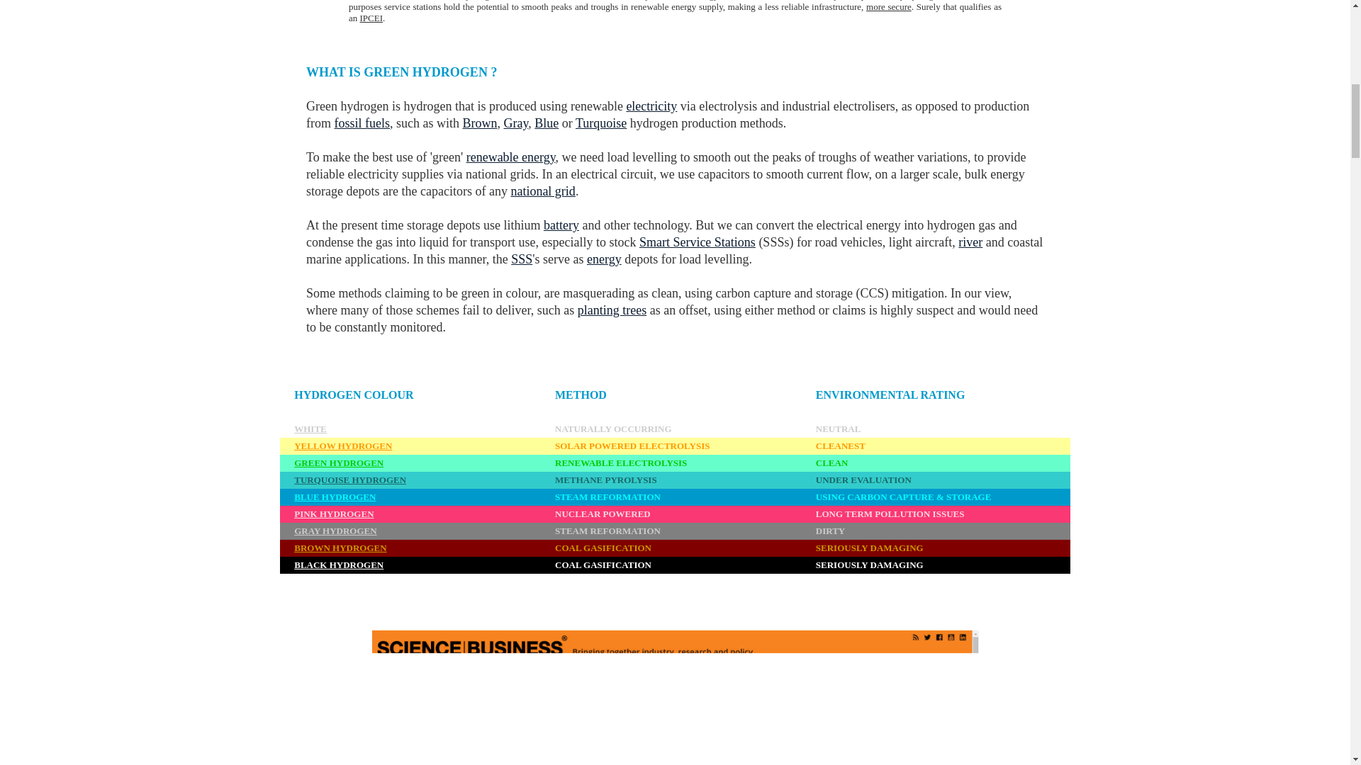 The width and height of the screenshot is (1361, 765). What do you see at coordinates (363, 123) in the screenshot?
I see `fossil fuels` at bounding box center [363, 123].